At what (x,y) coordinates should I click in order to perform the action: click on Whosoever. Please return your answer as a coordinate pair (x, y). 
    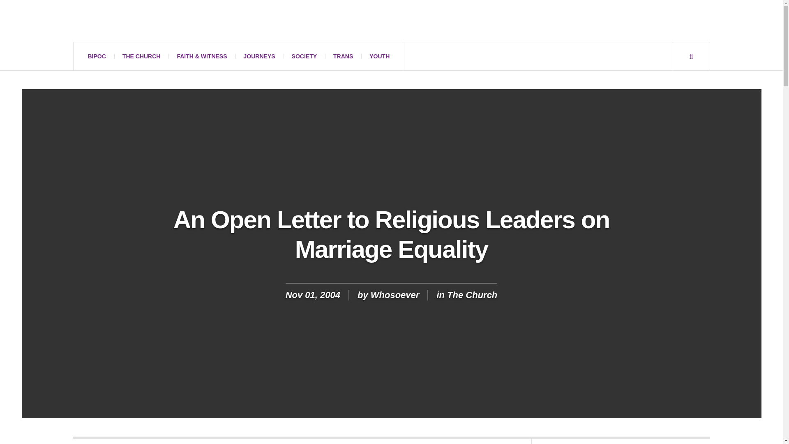
    Looking at the image, I should click on (395, 295).